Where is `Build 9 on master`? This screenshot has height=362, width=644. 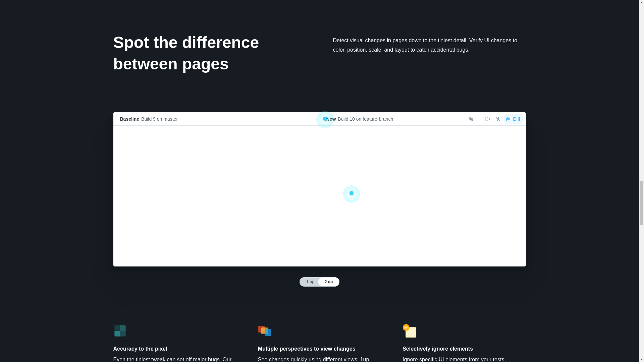
Build 9 on master is located at coordinates (159, 119).